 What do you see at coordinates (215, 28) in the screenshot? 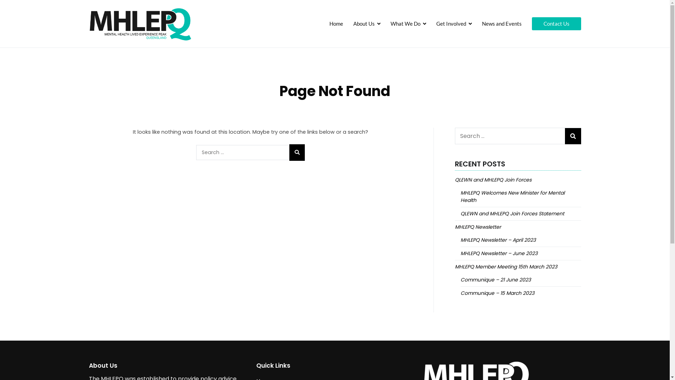
I see `MHLEPQ` at bounding box center [215, 28].